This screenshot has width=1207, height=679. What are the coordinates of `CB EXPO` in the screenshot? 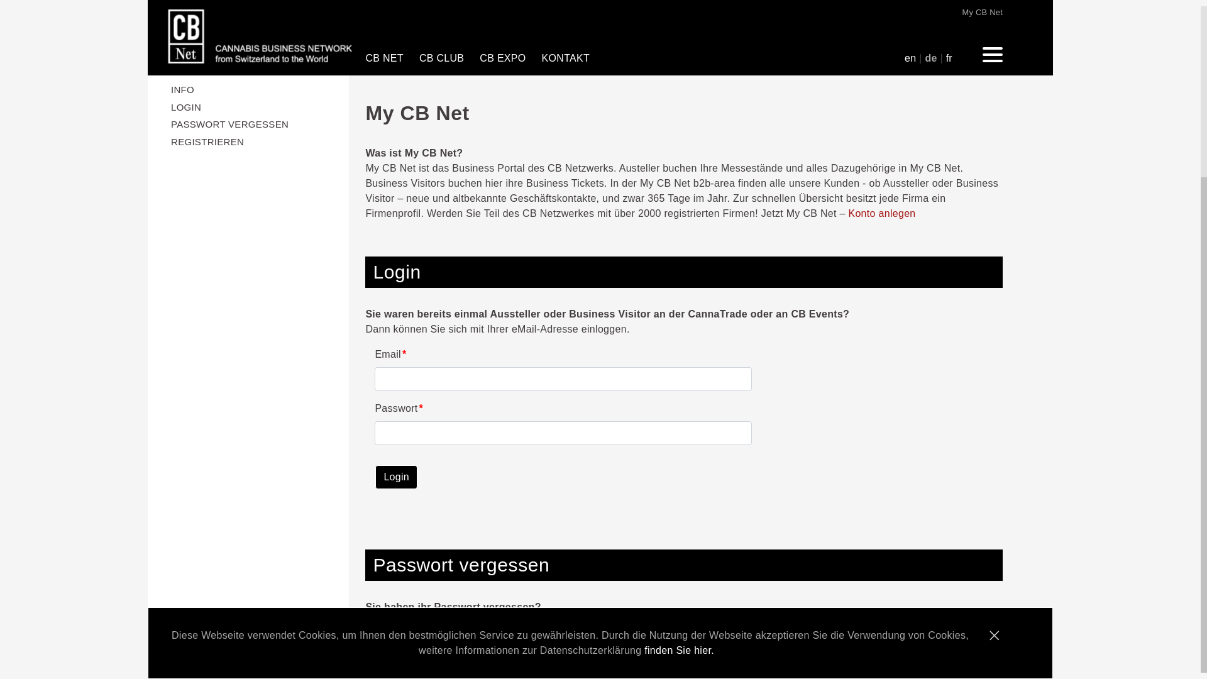 It's located at (510, 58).